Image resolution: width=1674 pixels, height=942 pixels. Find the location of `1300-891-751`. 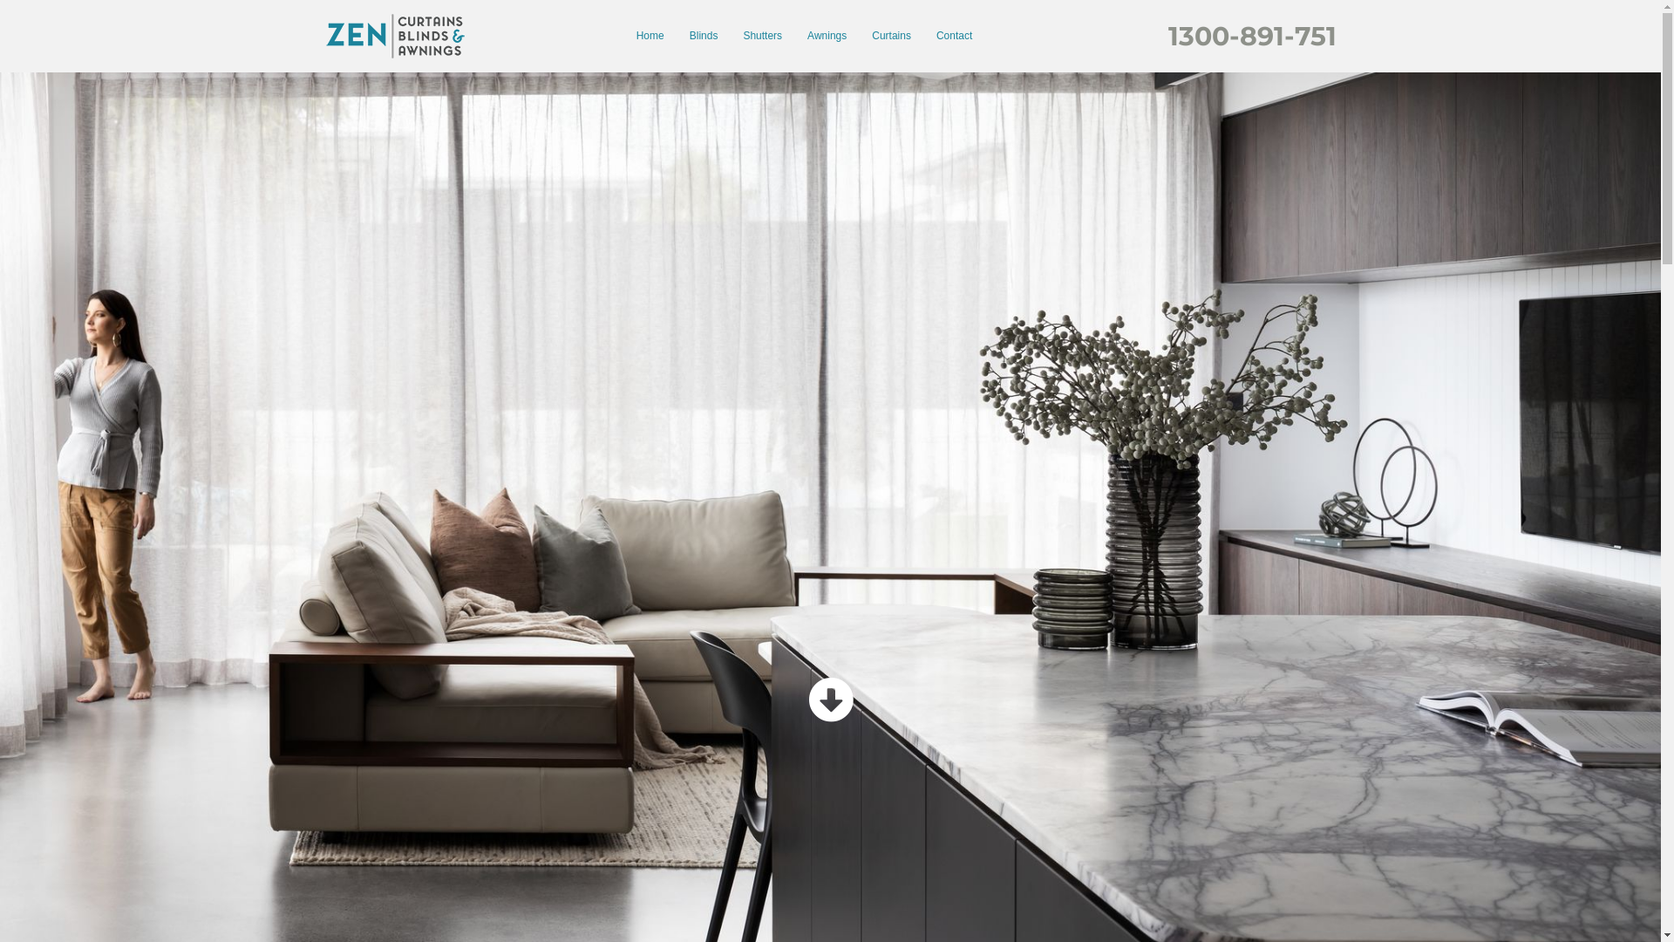

1300-891-751 is located at coordinates (1252, 35).